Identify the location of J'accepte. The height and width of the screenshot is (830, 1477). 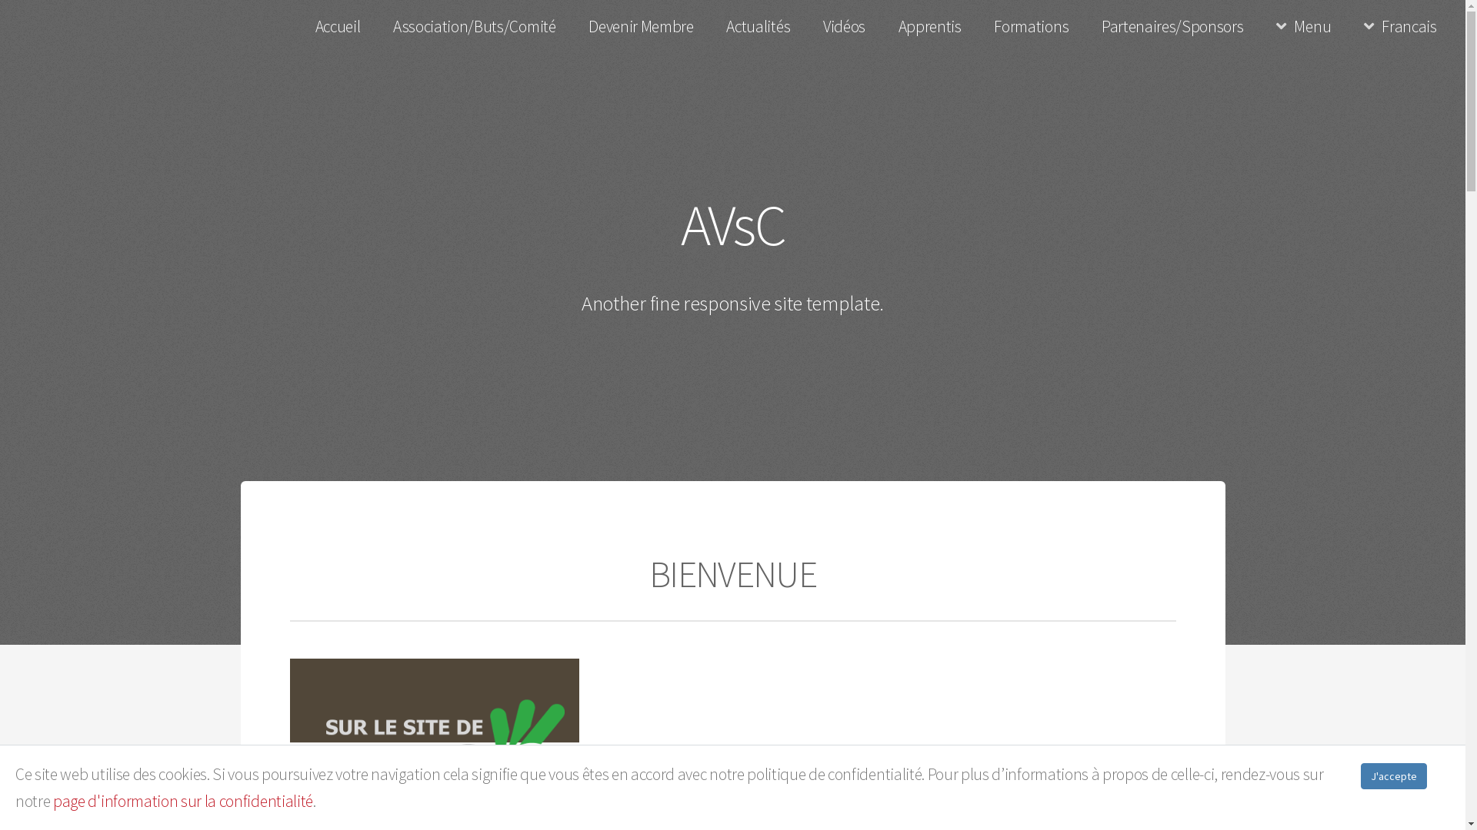
(1394, 775).